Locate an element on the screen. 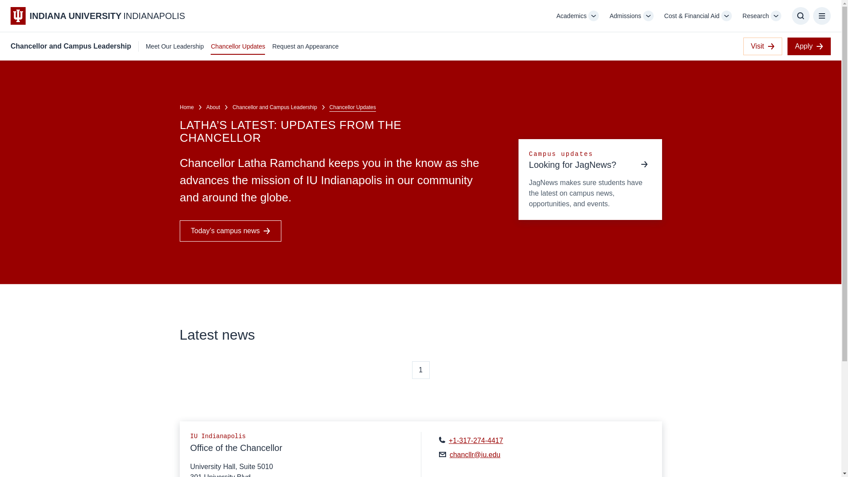 The width and height of the screenshot is (848, 477). Apply is located at coordinates (809, 46).